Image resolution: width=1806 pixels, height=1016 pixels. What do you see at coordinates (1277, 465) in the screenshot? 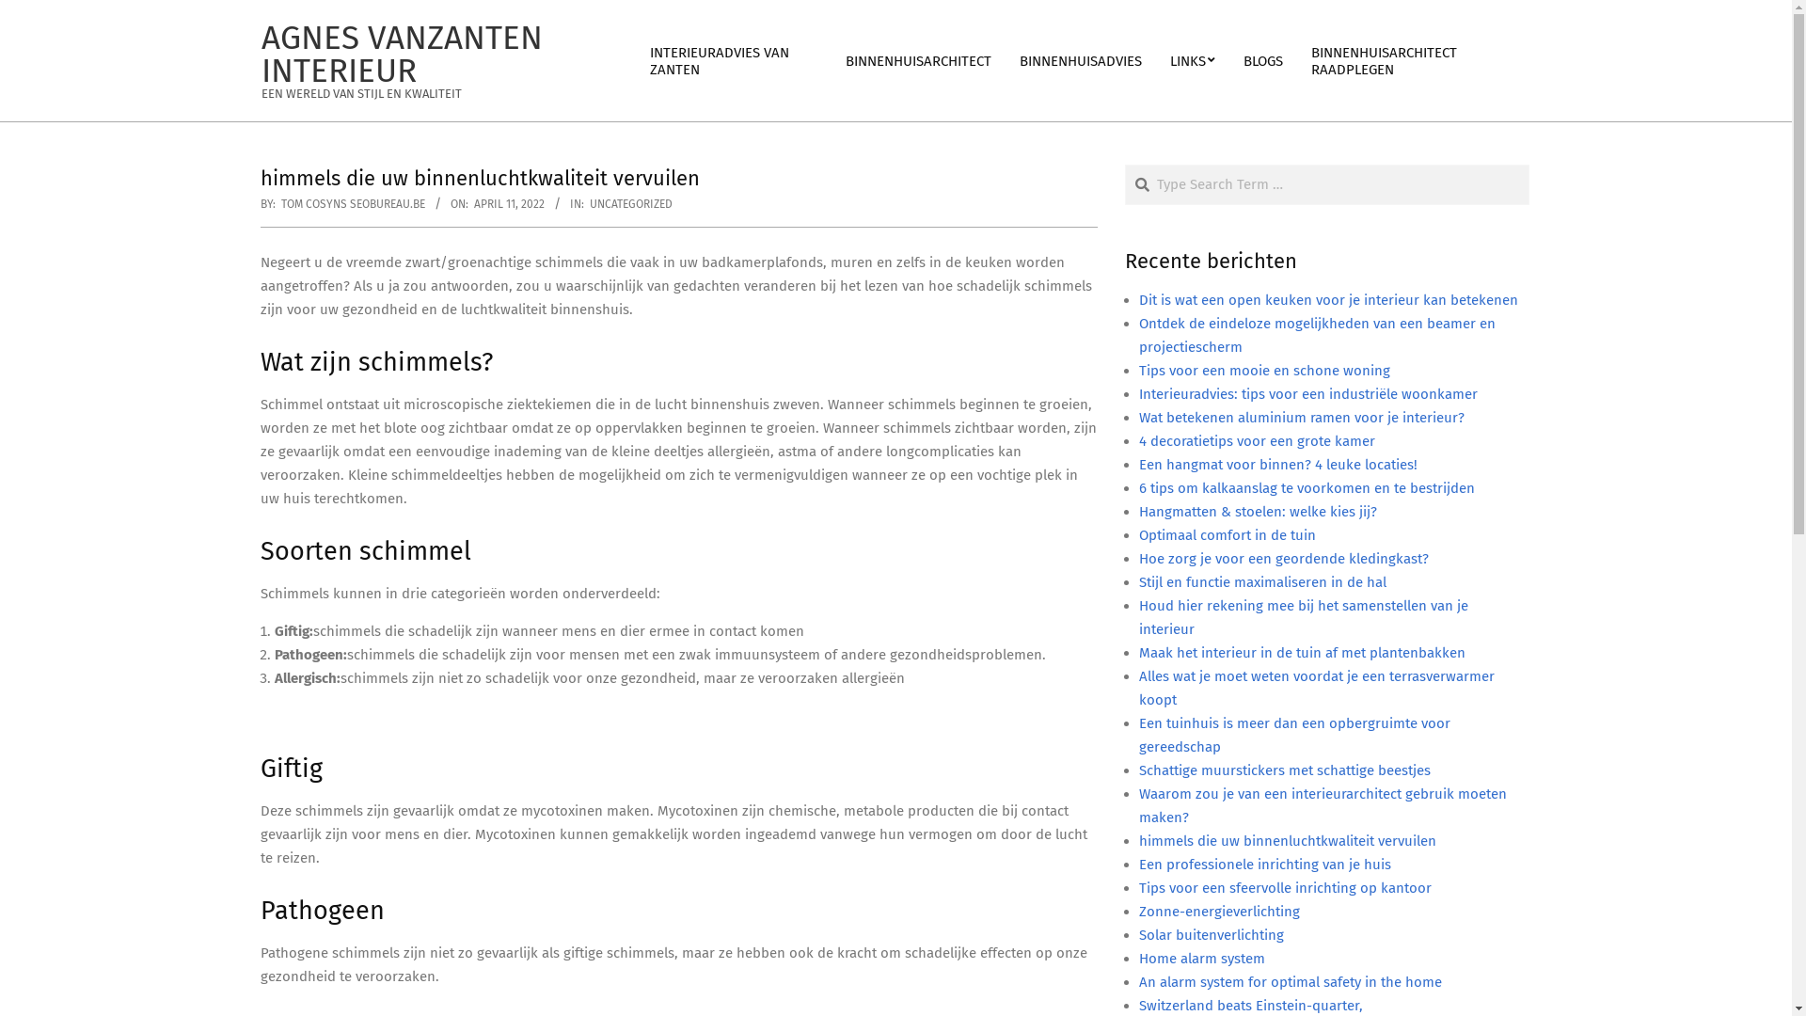
I see `Een hangmat voor binnen? 4 leuke locaties!` at bounding box center [1277, 465].